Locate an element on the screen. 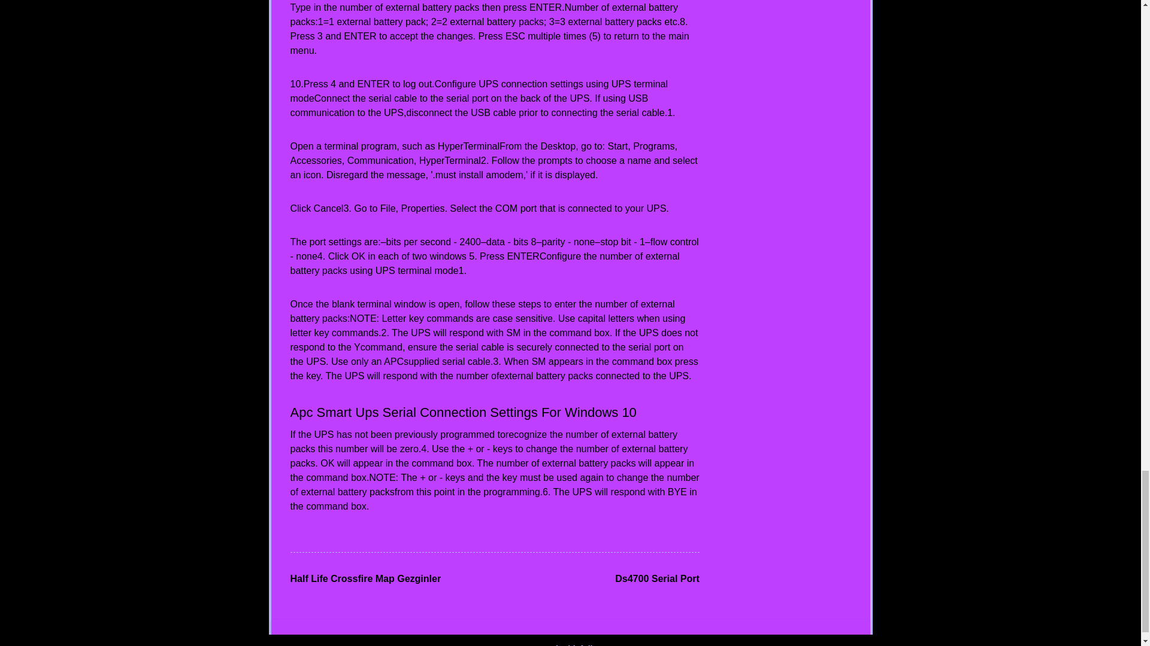  Ds4700 Serial Port is located at coordinates (657, 579).